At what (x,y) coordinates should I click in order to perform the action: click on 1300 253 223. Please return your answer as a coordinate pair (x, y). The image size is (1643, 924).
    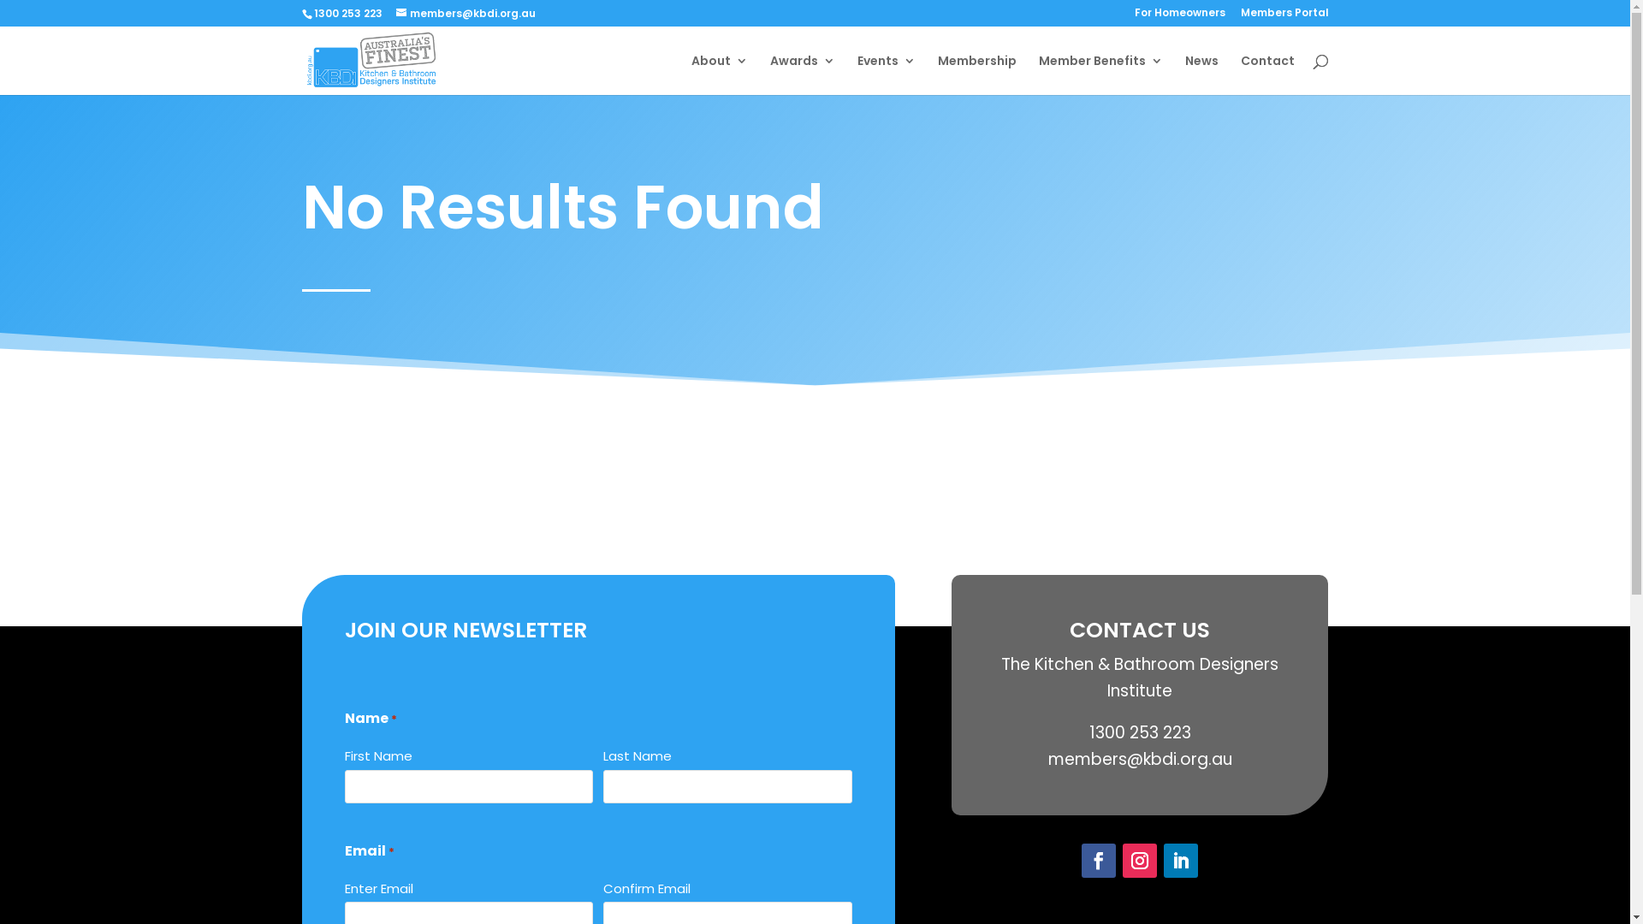
    Looking at the image, I should click on (347, 14).